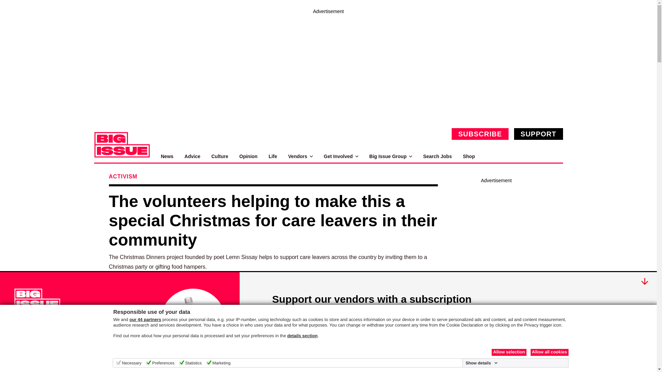  I want to click on Allow selection, so click(509, 352).